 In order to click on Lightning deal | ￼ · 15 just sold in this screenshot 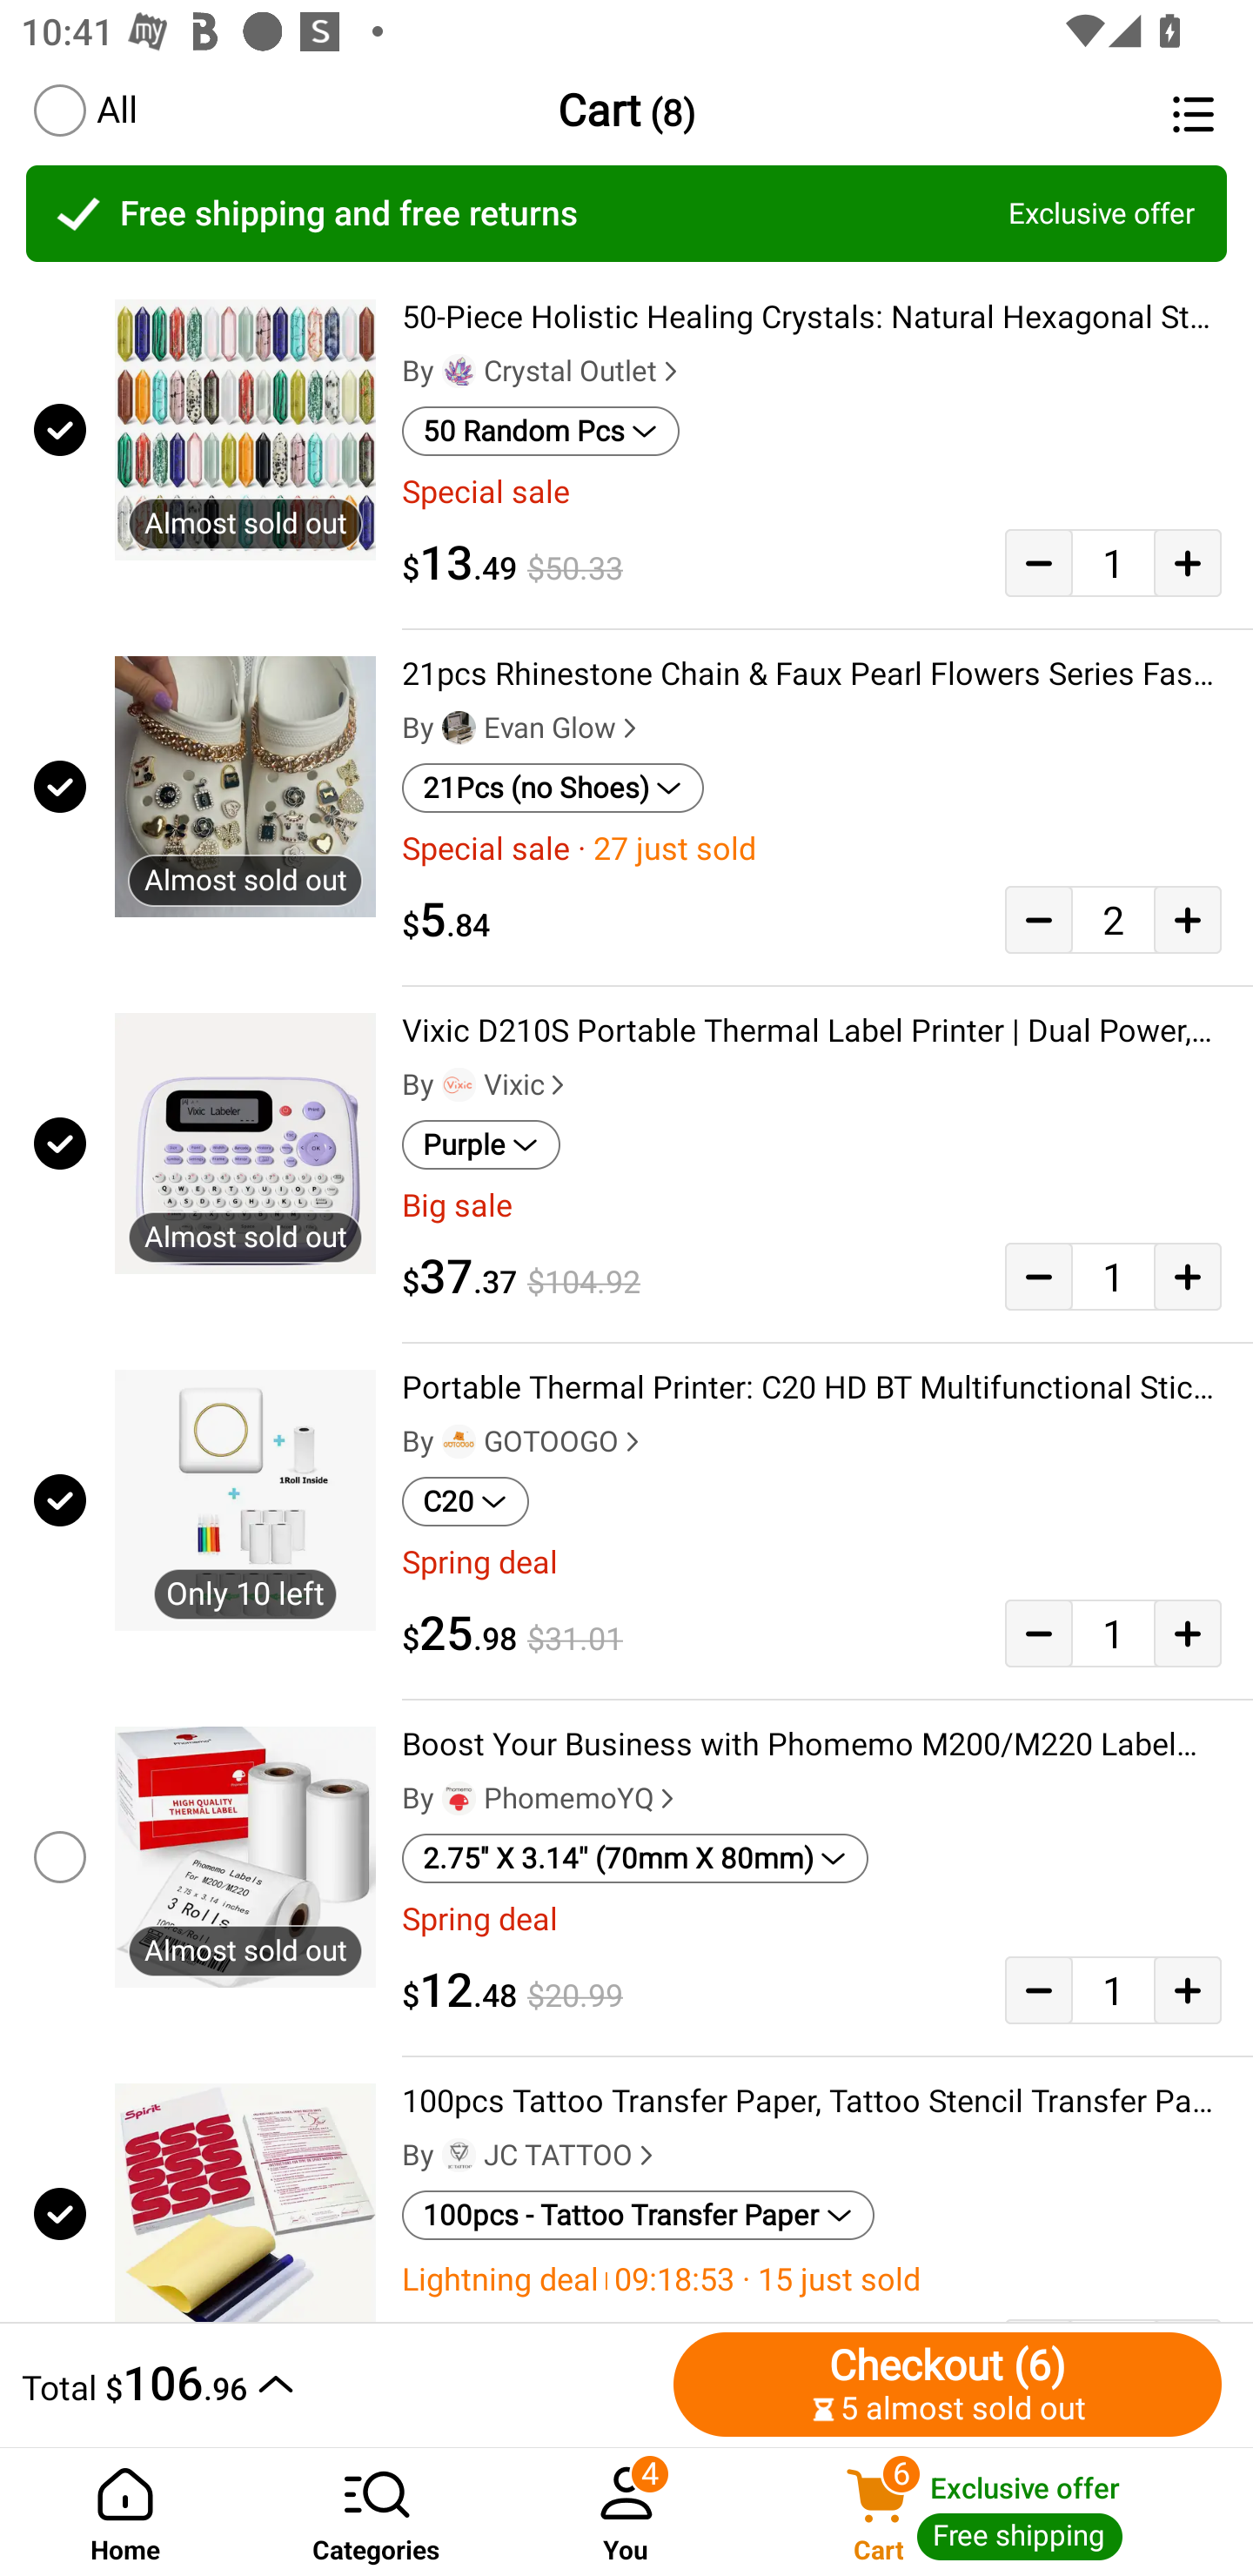, I will do `click(812, 2279)`.